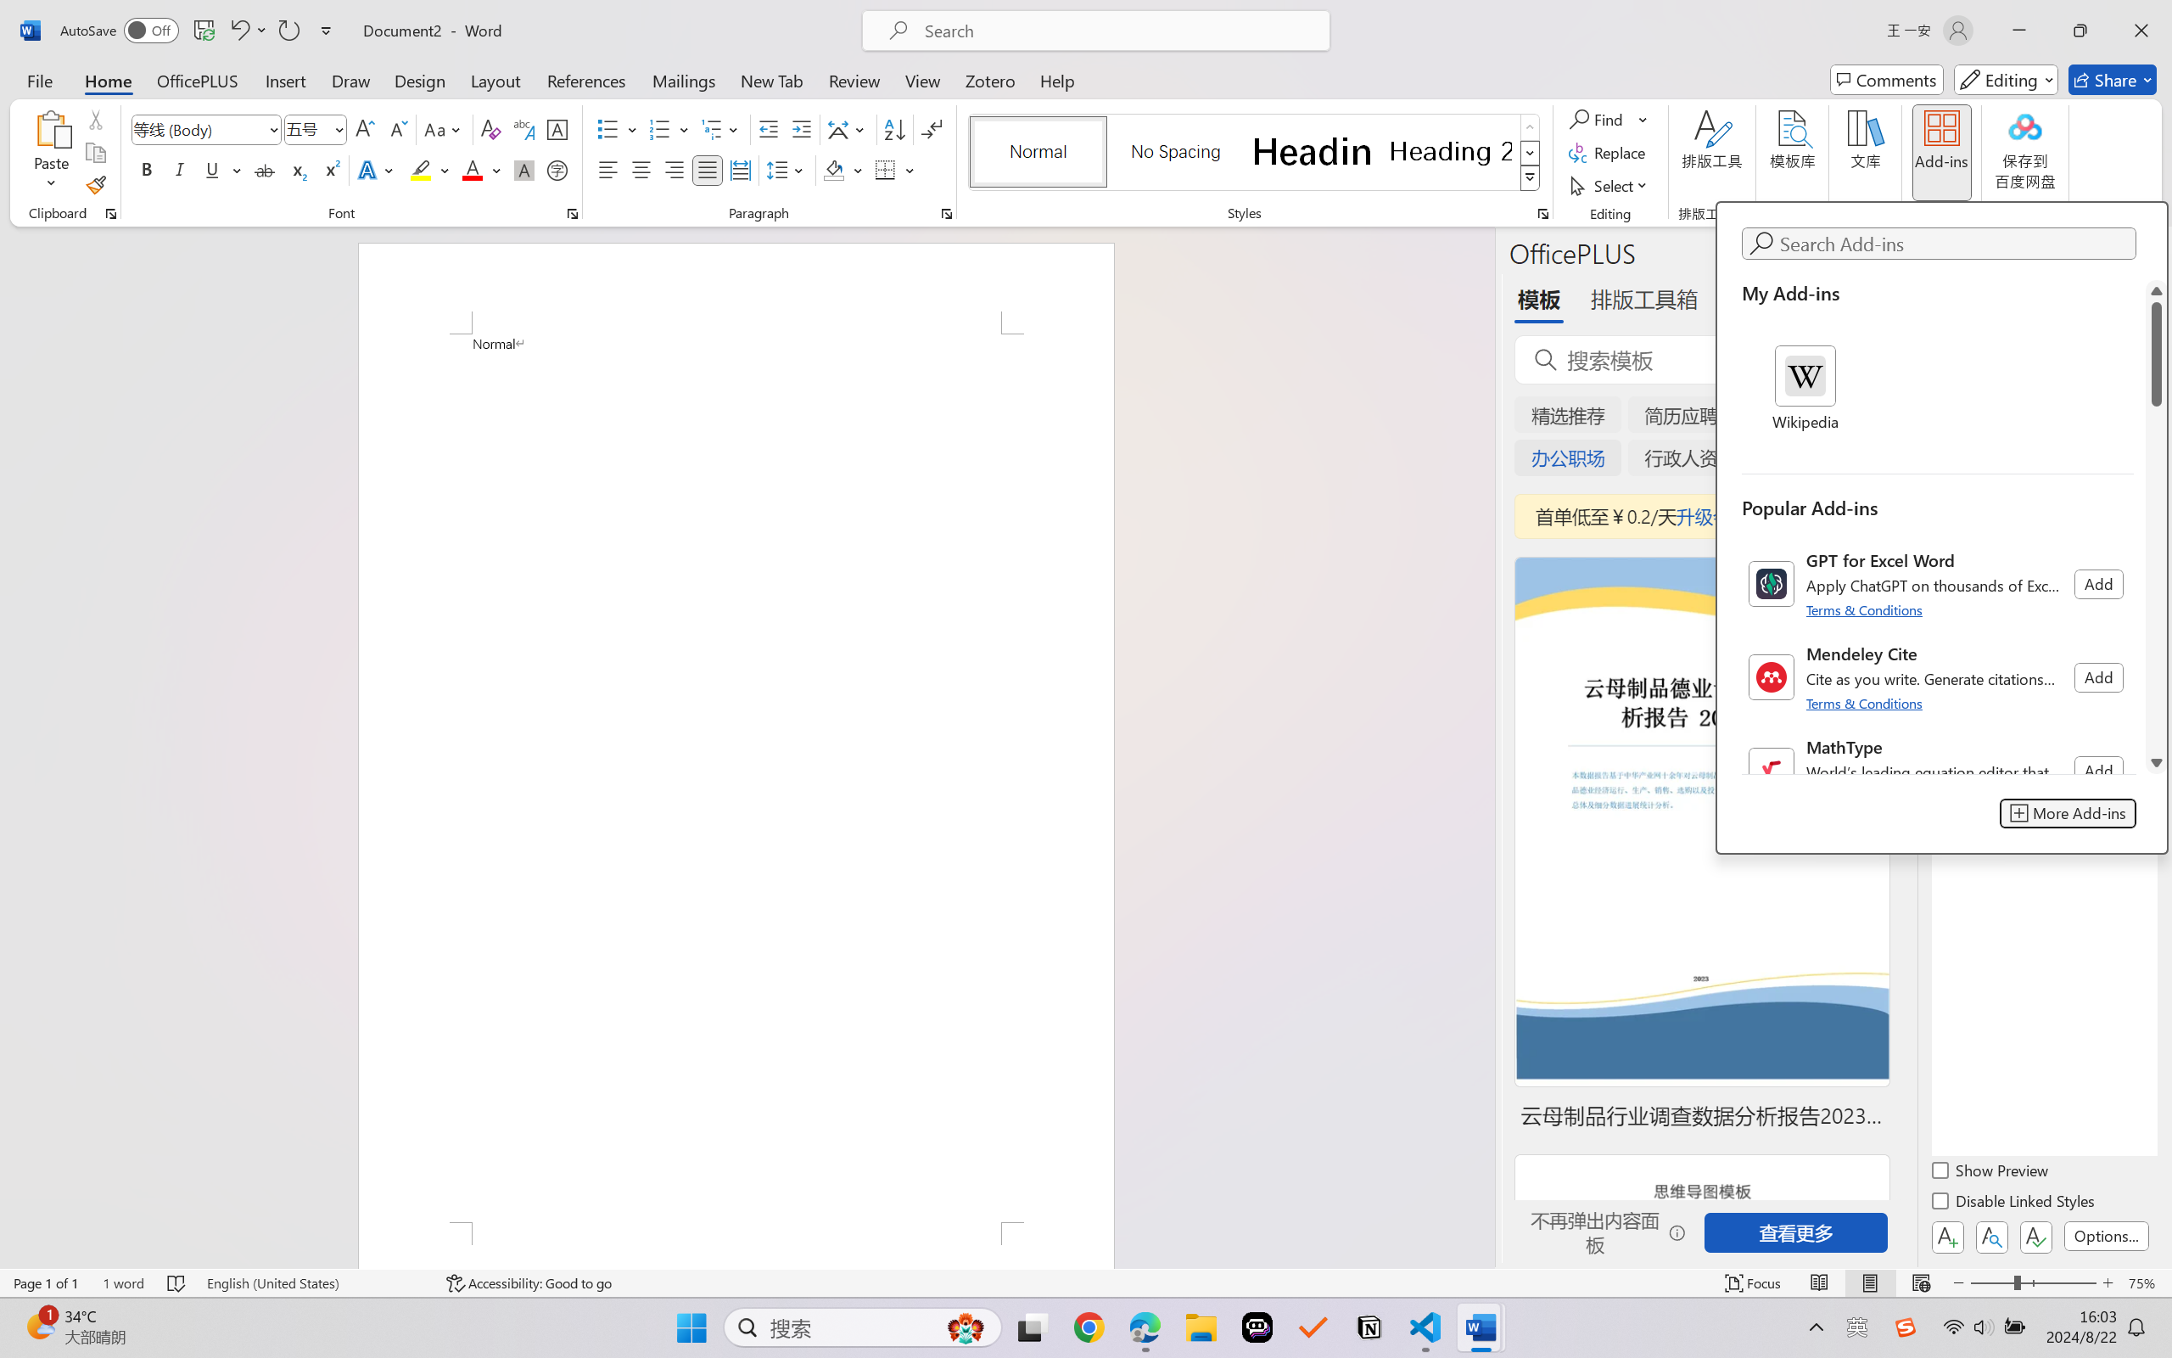 This screenshot has height=1358, width=2172. What do you see at coordinates (854, 80) in the screenshot?
I see `Review` at bounding box center [854, 80].